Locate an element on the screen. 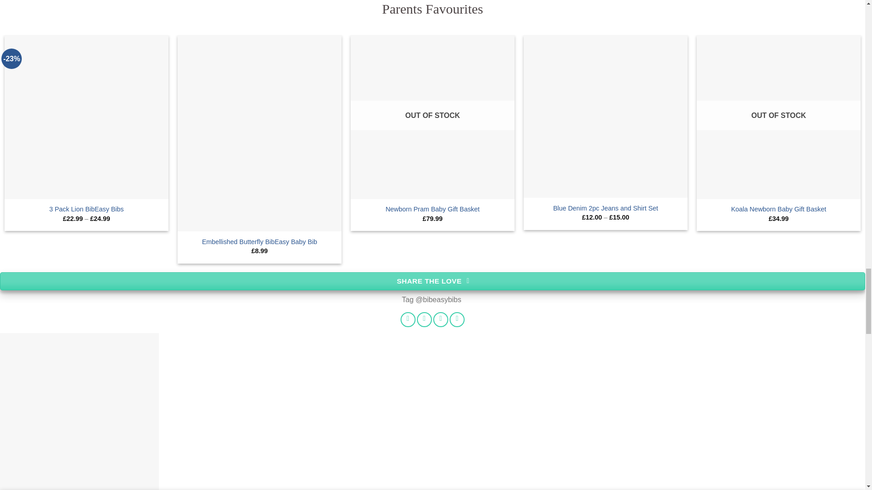  Follow on Instagram is located at coordinates (424, 319).